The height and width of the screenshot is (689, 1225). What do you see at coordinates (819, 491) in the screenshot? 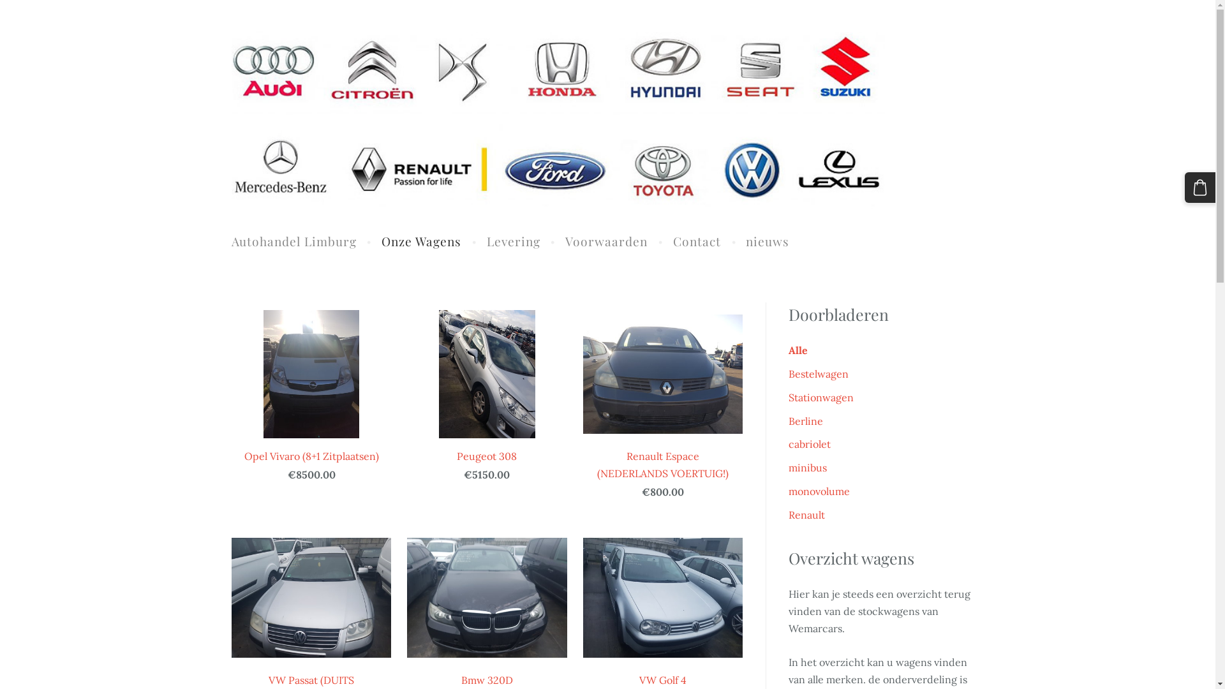
I see `monovolume` at bounding box center [819, 491].